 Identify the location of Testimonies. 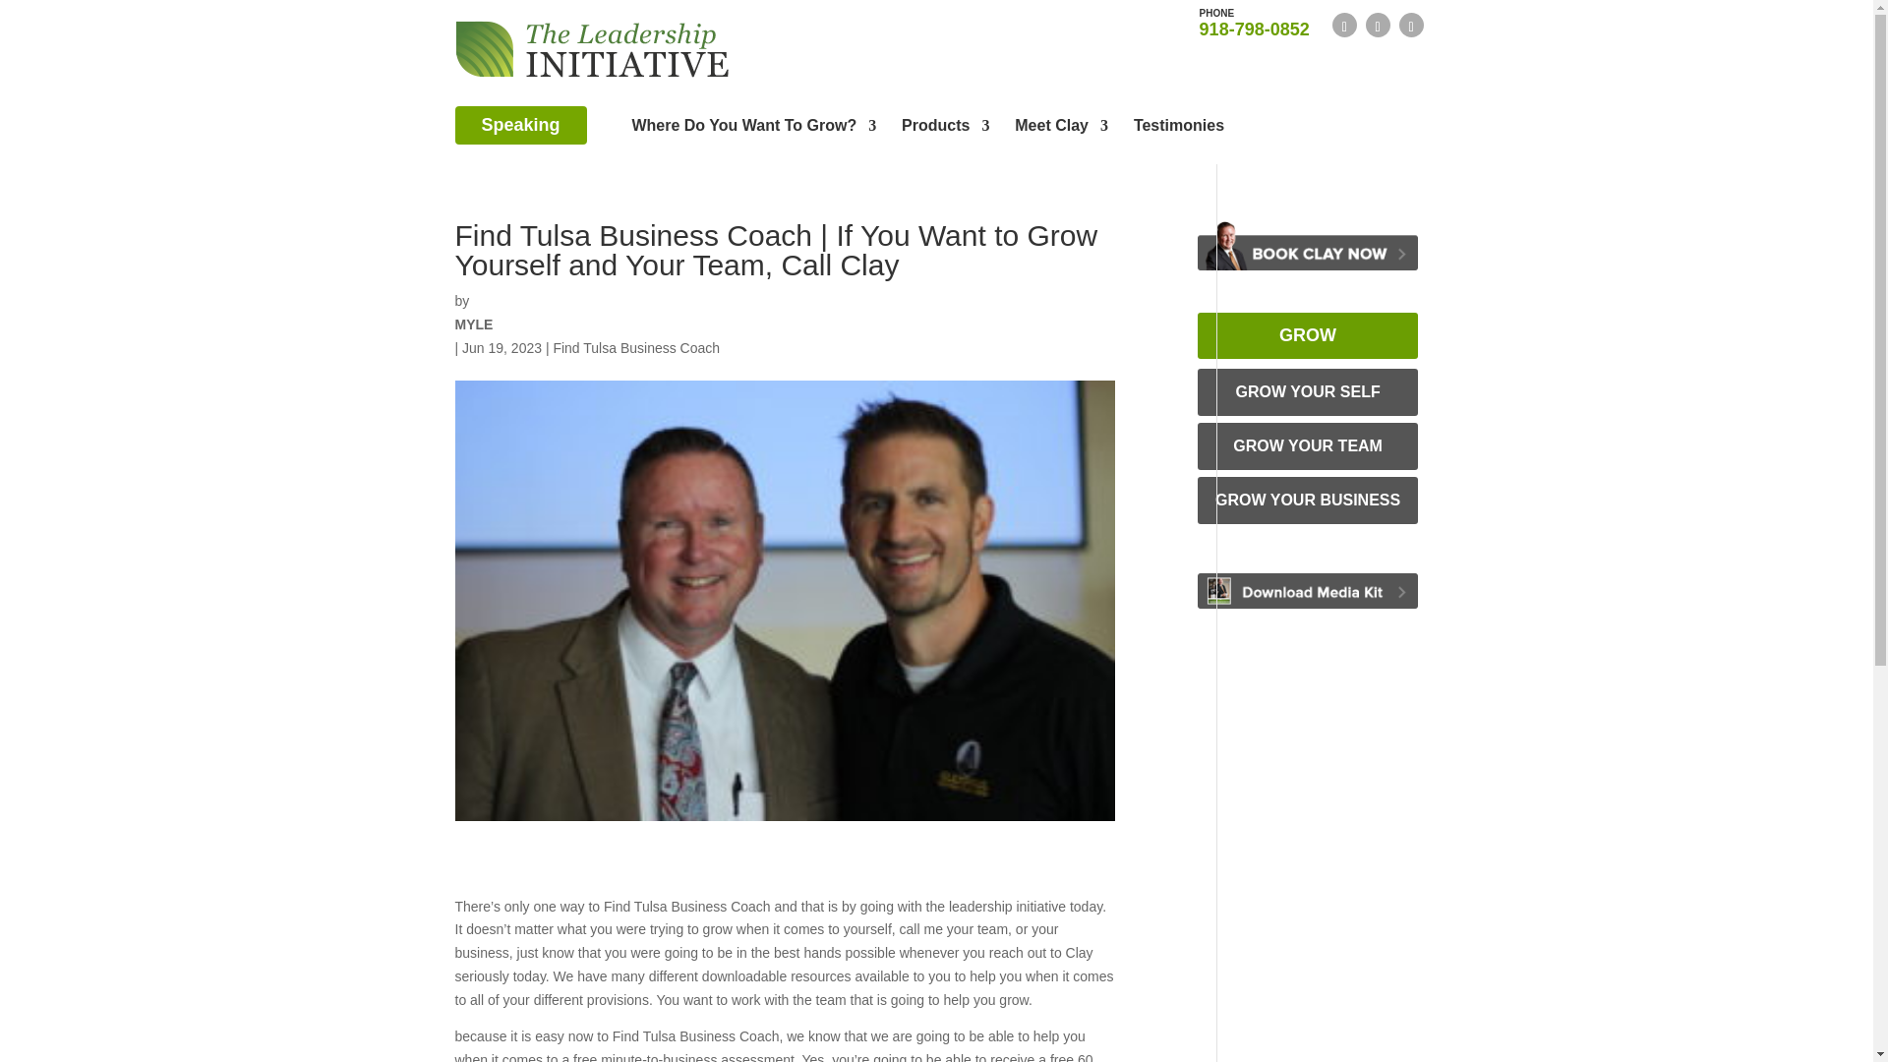
(1308, 391).